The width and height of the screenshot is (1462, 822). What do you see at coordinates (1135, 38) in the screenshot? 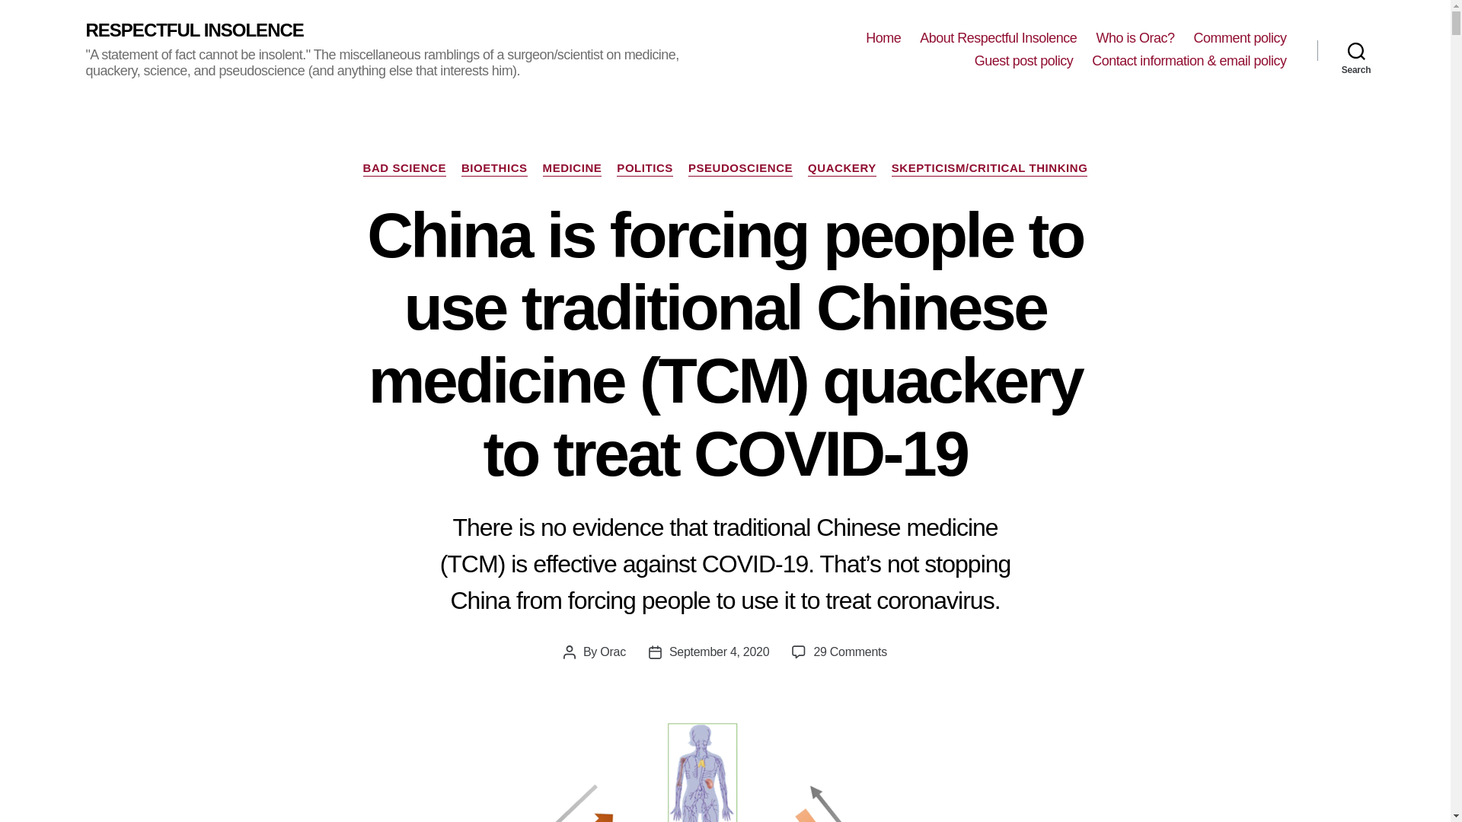
I see `Who is Orac?` at bounding box center [1135, 38].